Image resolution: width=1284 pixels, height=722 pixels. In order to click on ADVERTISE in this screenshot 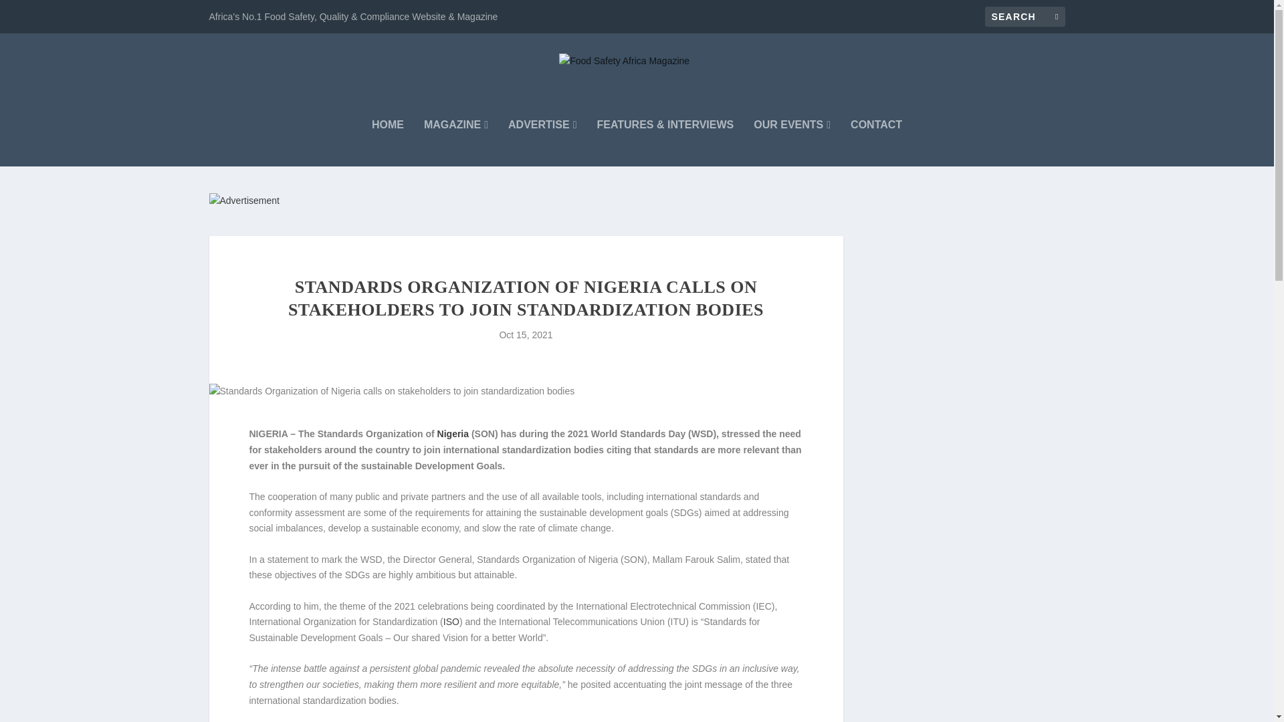, I will do `click(542, 143)`.